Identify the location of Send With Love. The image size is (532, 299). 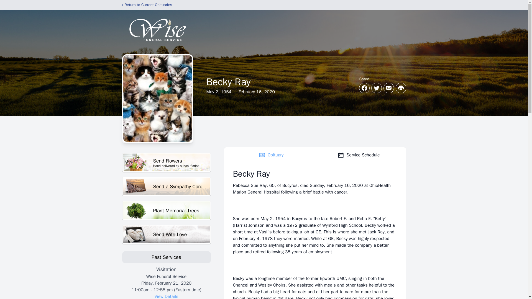
(359, 155).